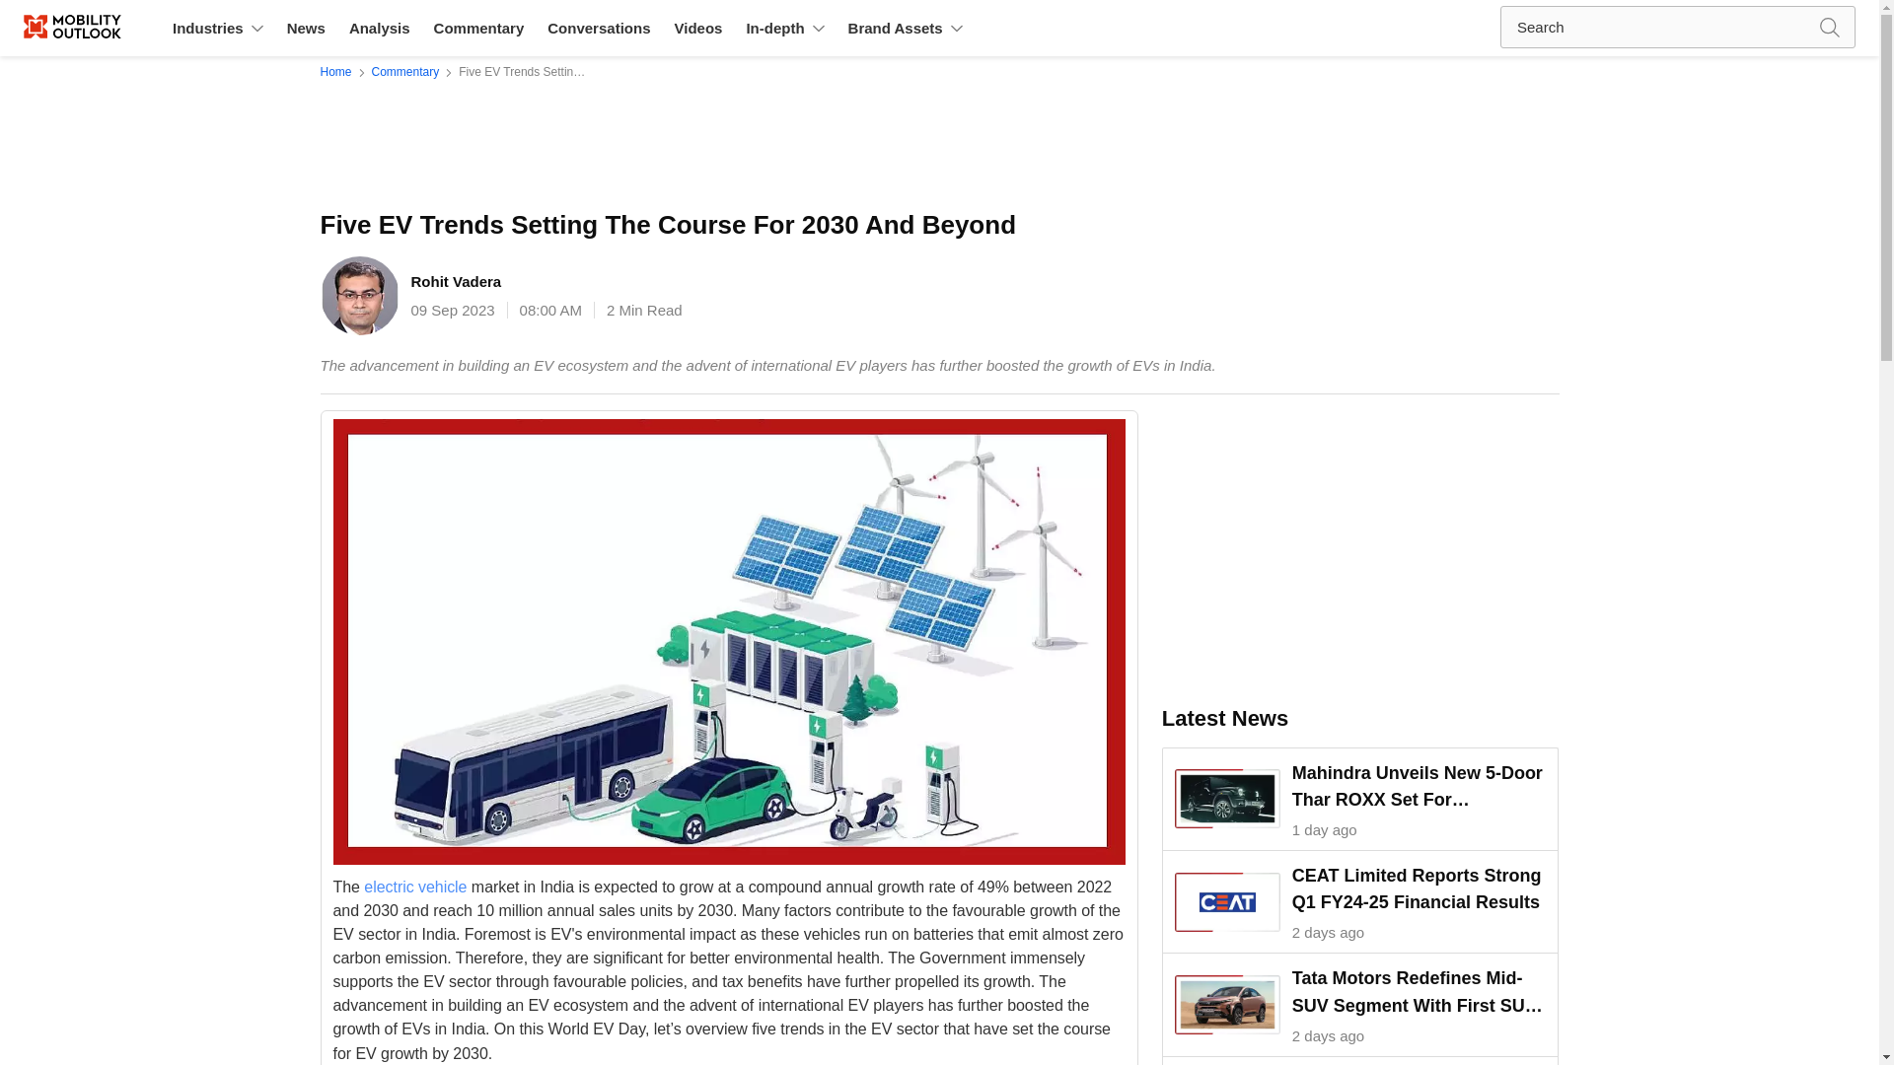 This screenshot has width=1894, height=1065. I want to click on Analysis, so click(379, 28).